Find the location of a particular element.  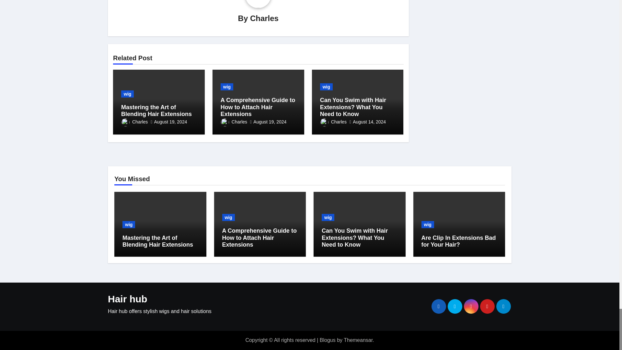

Permalink to: Are Clip In Extensions Bad for Your Hair? is located at coordinates (458, 241).